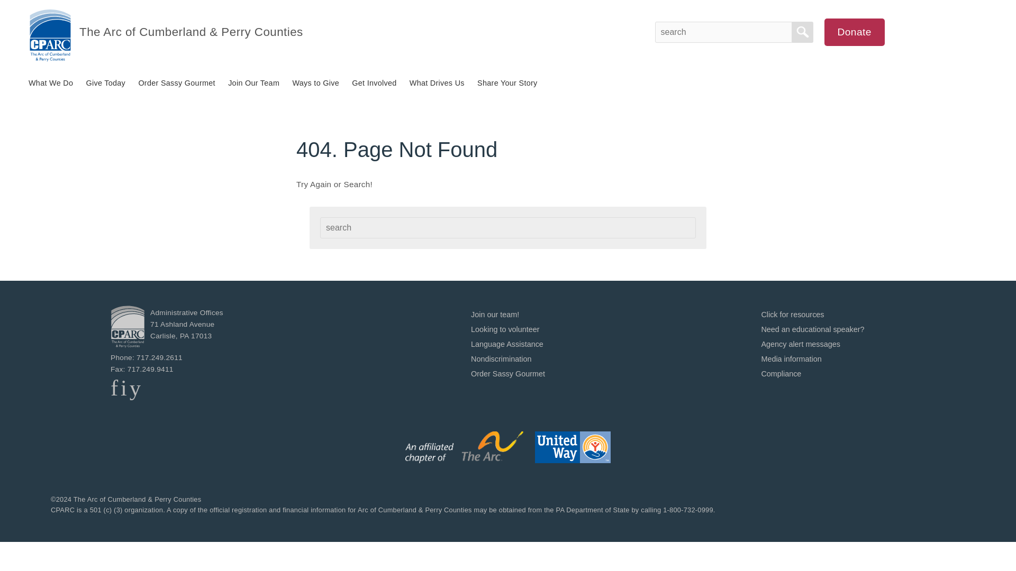  I want to click on Need an educational speaker?, so click(813, 329).